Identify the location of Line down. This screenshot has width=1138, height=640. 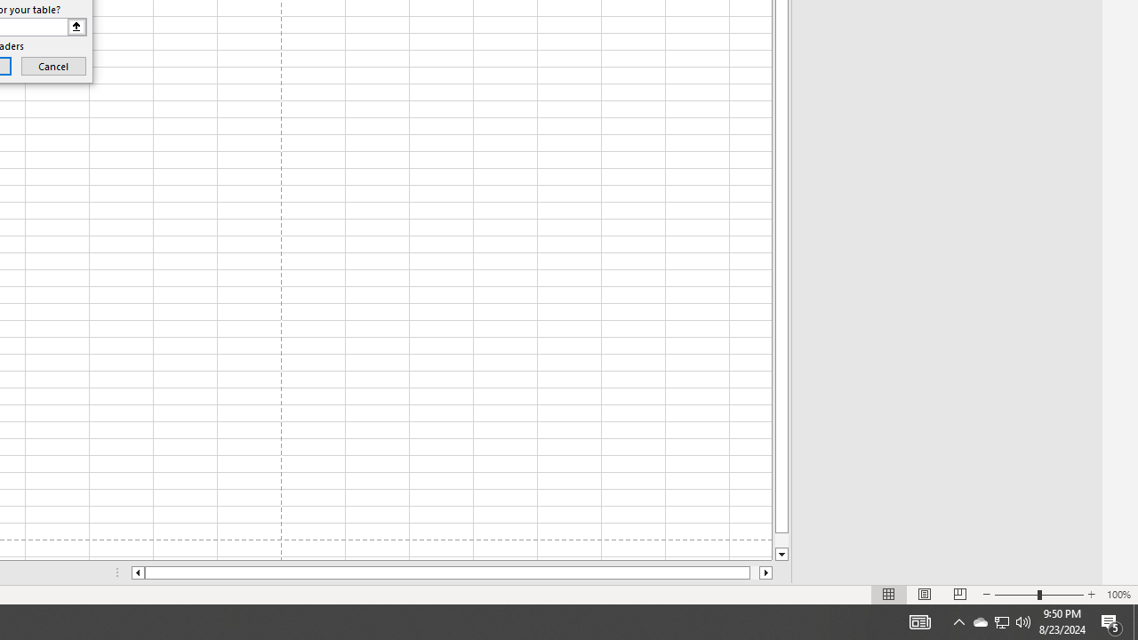
(781, 555).